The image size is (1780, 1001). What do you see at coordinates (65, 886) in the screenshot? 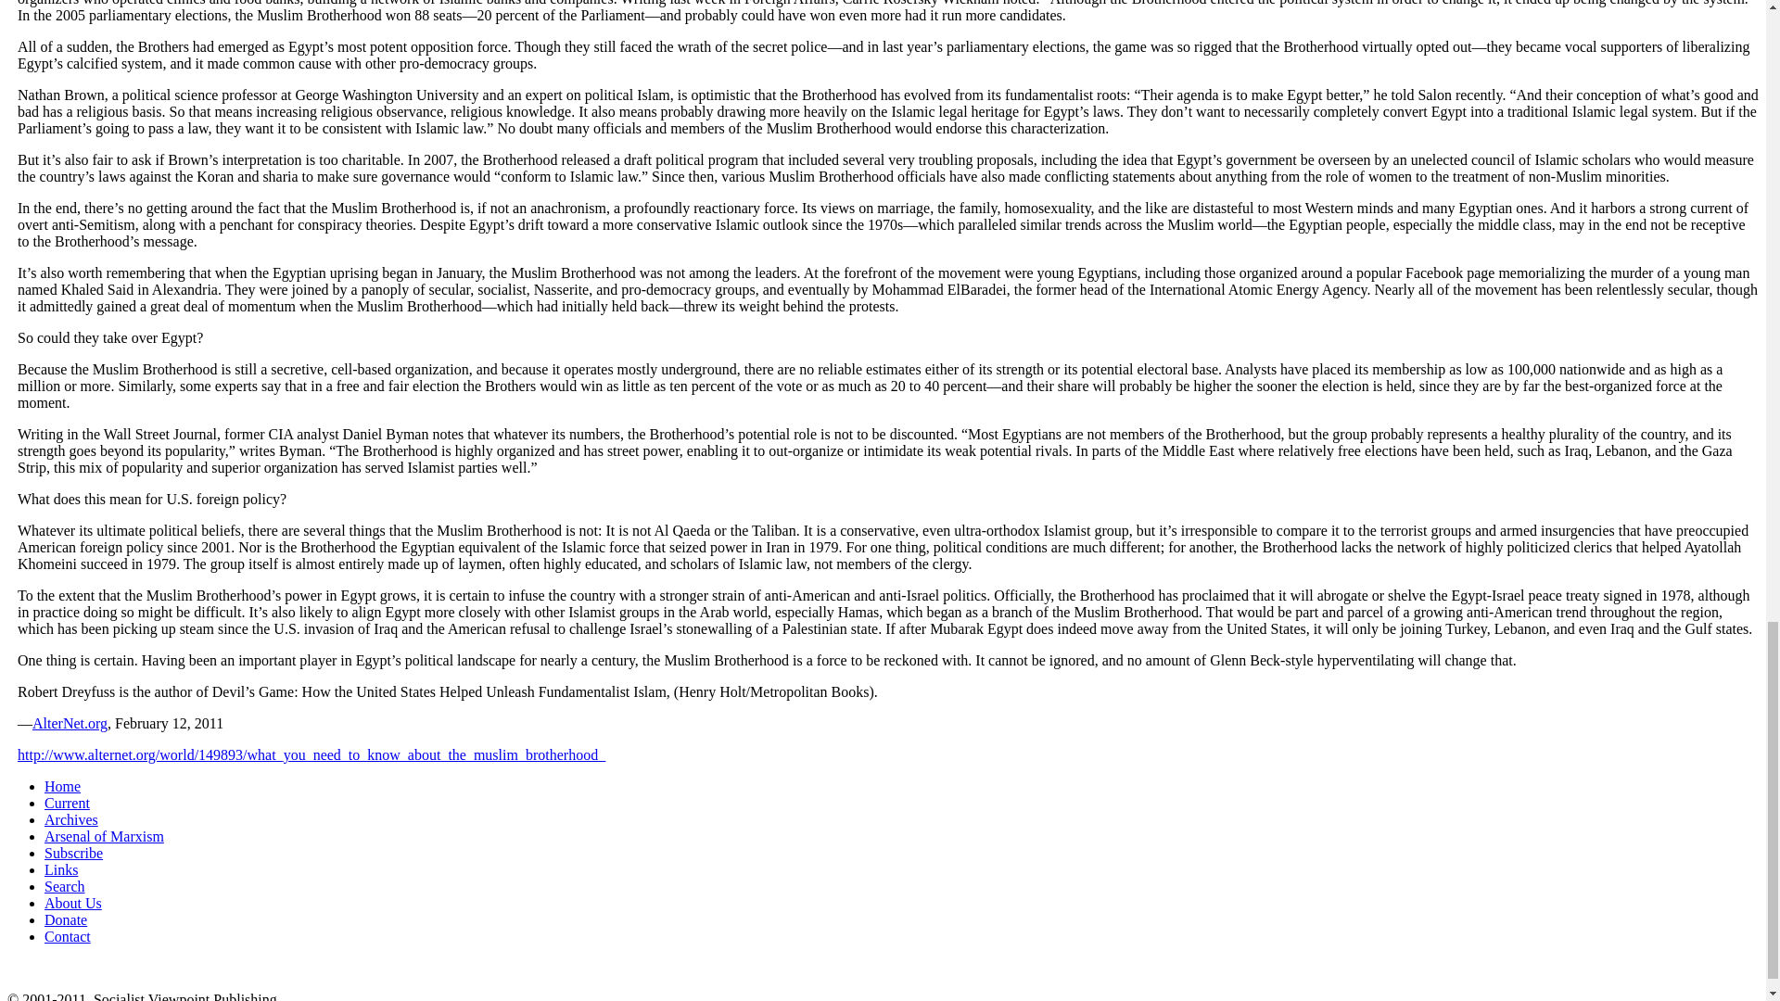
I see `Search` at bounding box center [65, 886].